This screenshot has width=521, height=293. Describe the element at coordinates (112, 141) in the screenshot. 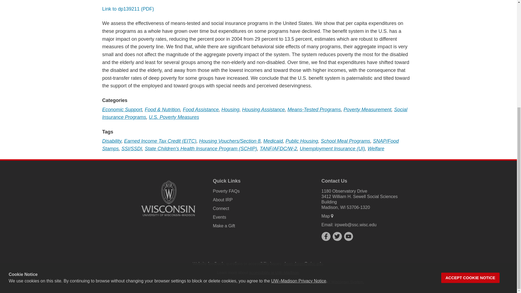

I see `Disability` at that location.